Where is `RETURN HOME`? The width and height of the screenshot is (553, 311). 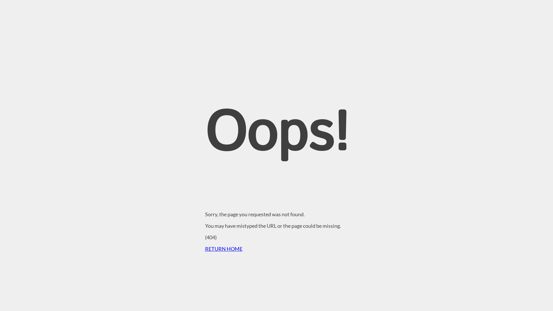
RETURN HOME is located at coordinates (224, 249).